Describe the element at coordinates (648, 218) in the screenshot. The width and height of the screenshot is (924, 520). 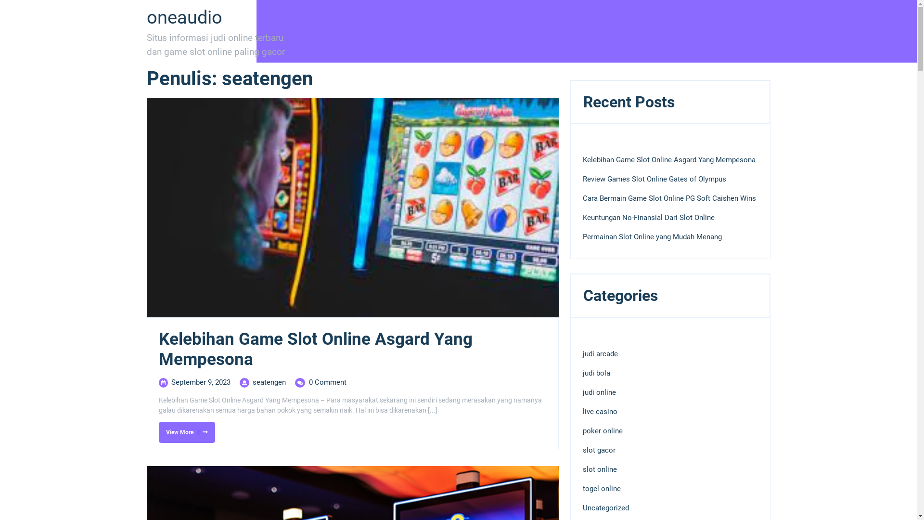
I see `Keuntungan No-Finansial Dari Slot Online` at that location.